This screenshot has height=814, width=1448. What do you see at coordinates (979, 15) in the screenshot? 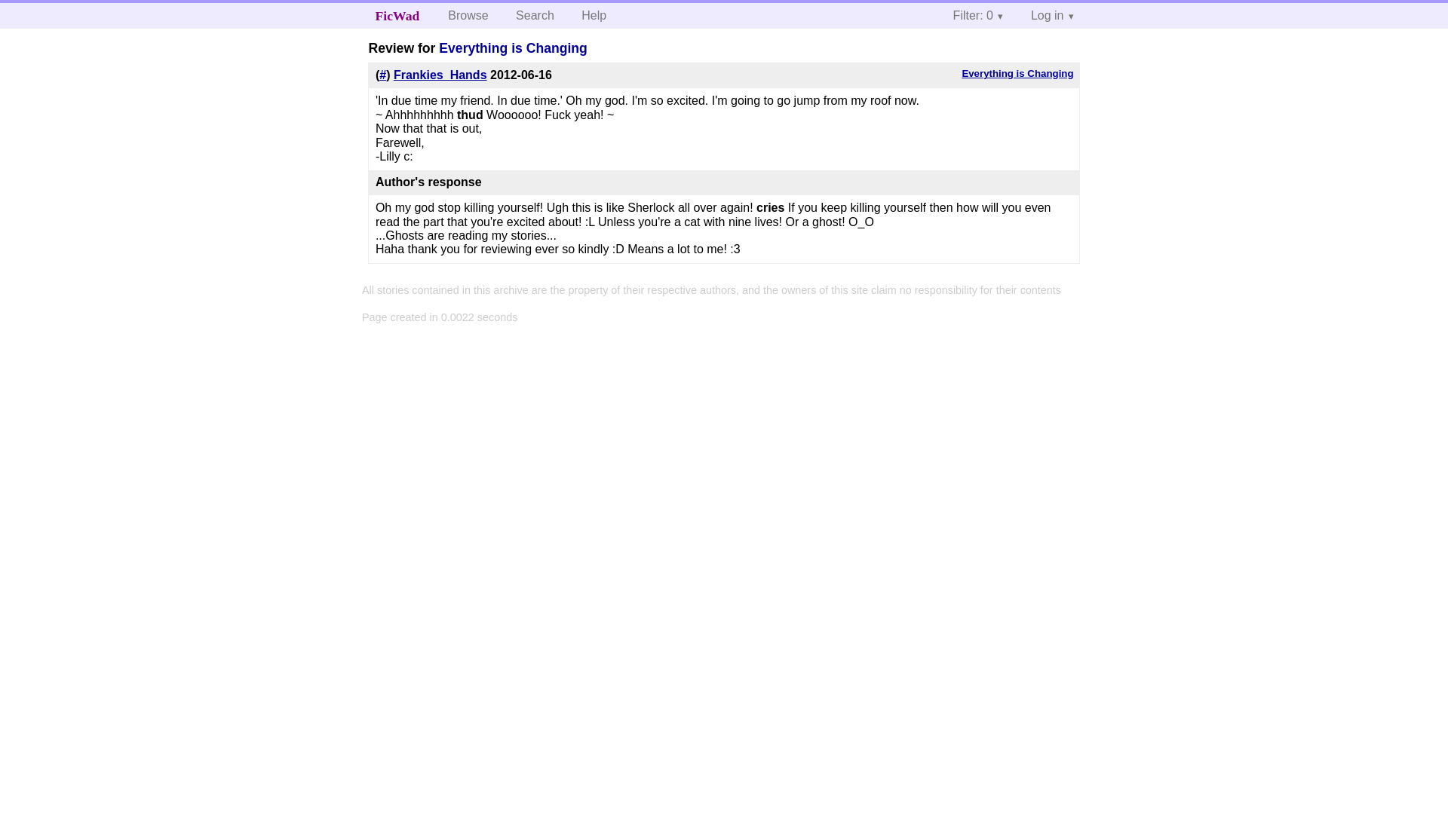
I see `Filter: 0` at bounding box center [979, 15].